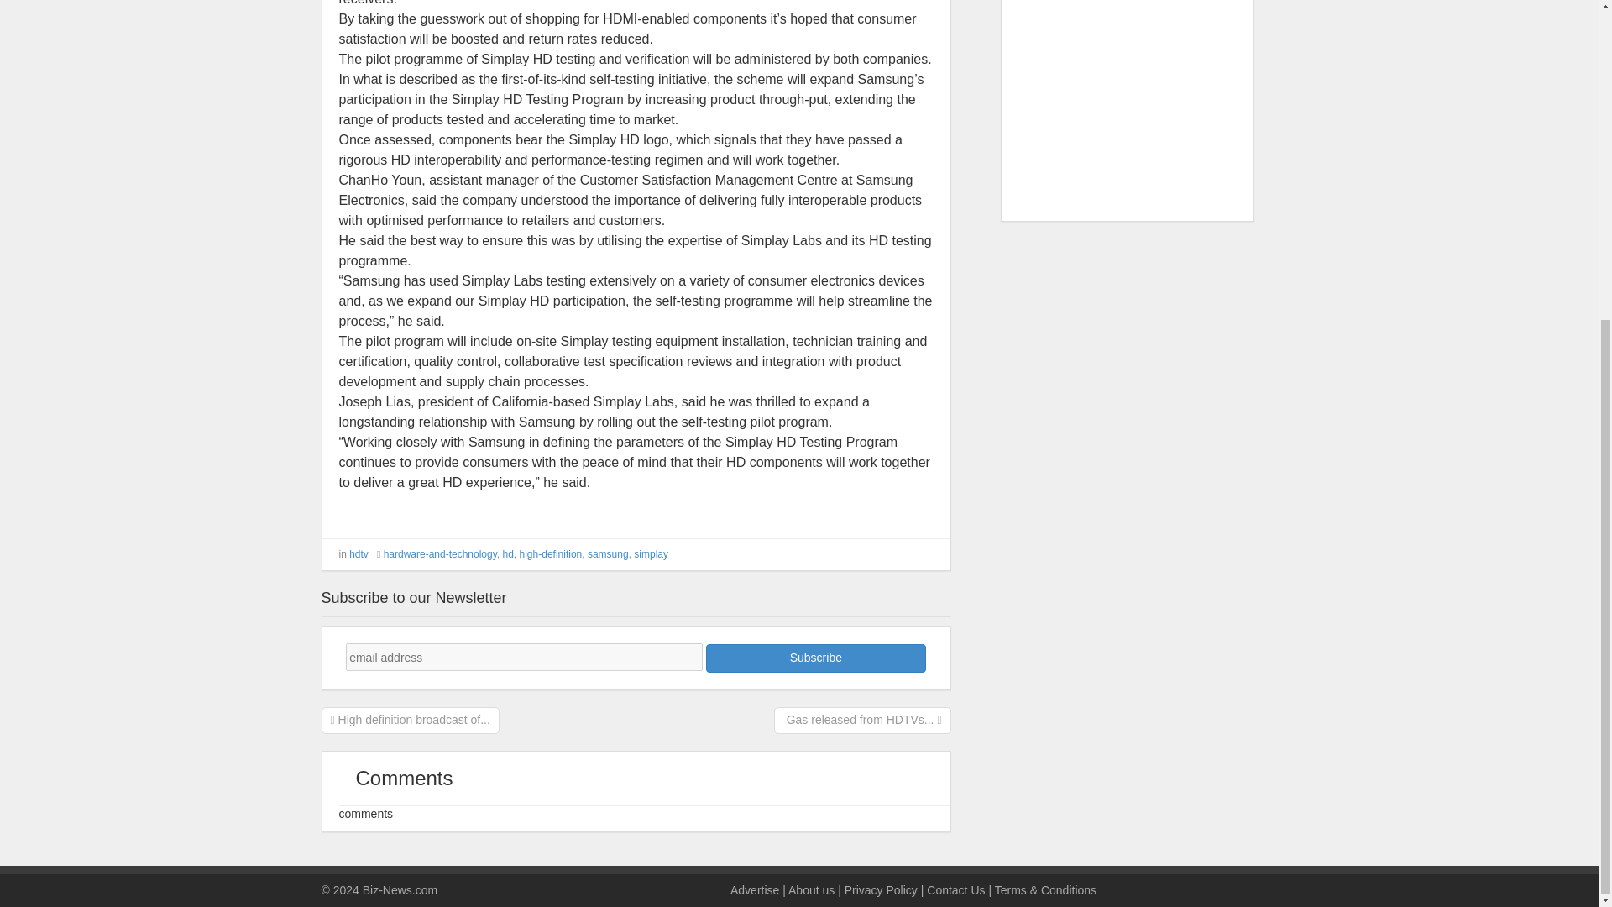  I want to click on Privacy Policy, so click(881, 890).